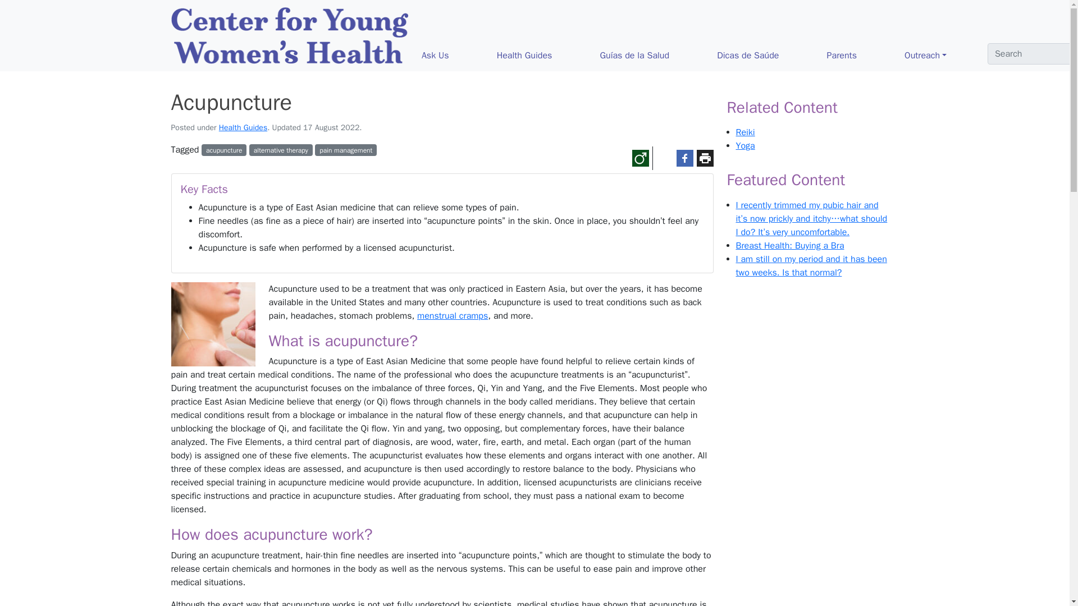 The image size is (1078, 606). Describe the element at coordinates (744, 146) in the screenshot. I see `Yoga` at that location.